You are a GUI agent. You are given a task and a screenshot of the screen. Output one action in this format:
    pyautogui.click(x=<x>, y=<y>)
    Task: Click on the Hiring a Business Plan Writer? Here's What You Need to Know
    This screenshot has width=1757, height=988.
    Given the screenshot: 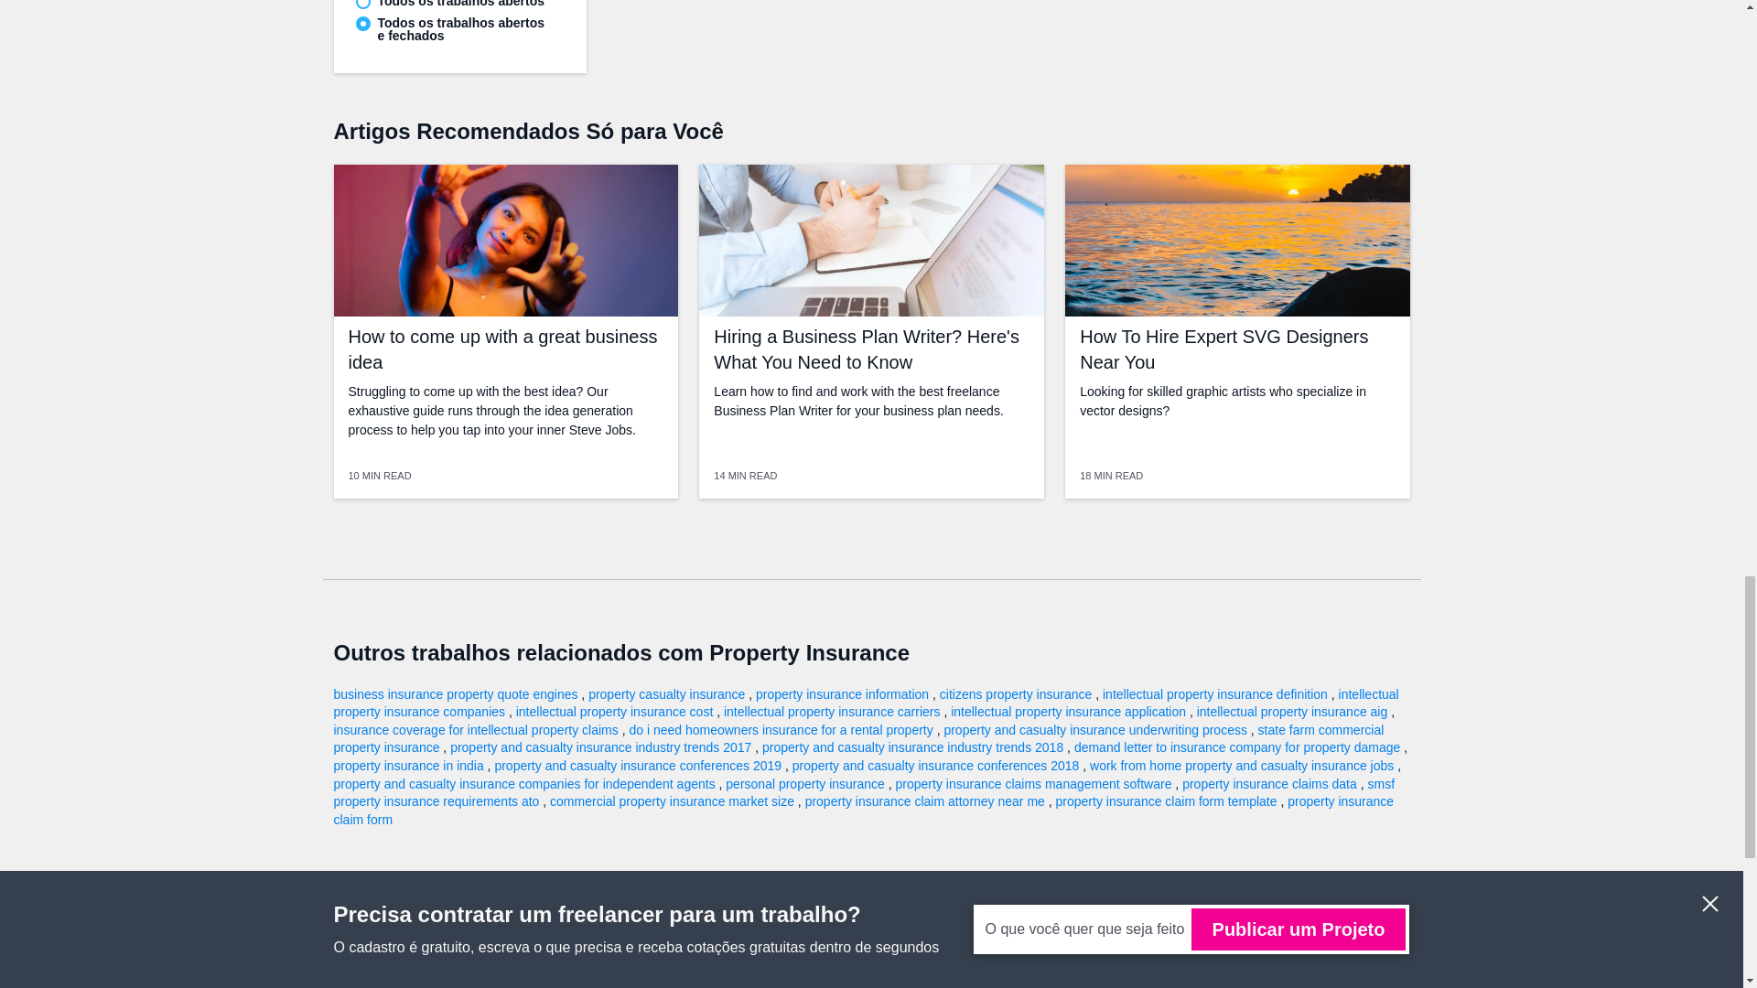 What is the action you would take?
    pyautogui.click(x=866, y=349)
    